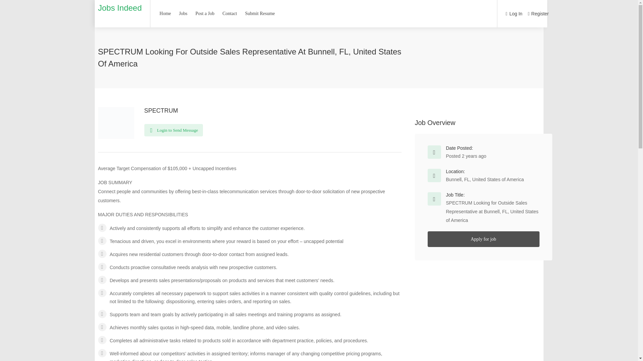  Describe the element at coordinates (229, 13) in the screenshot. I see `Contact` at that location.